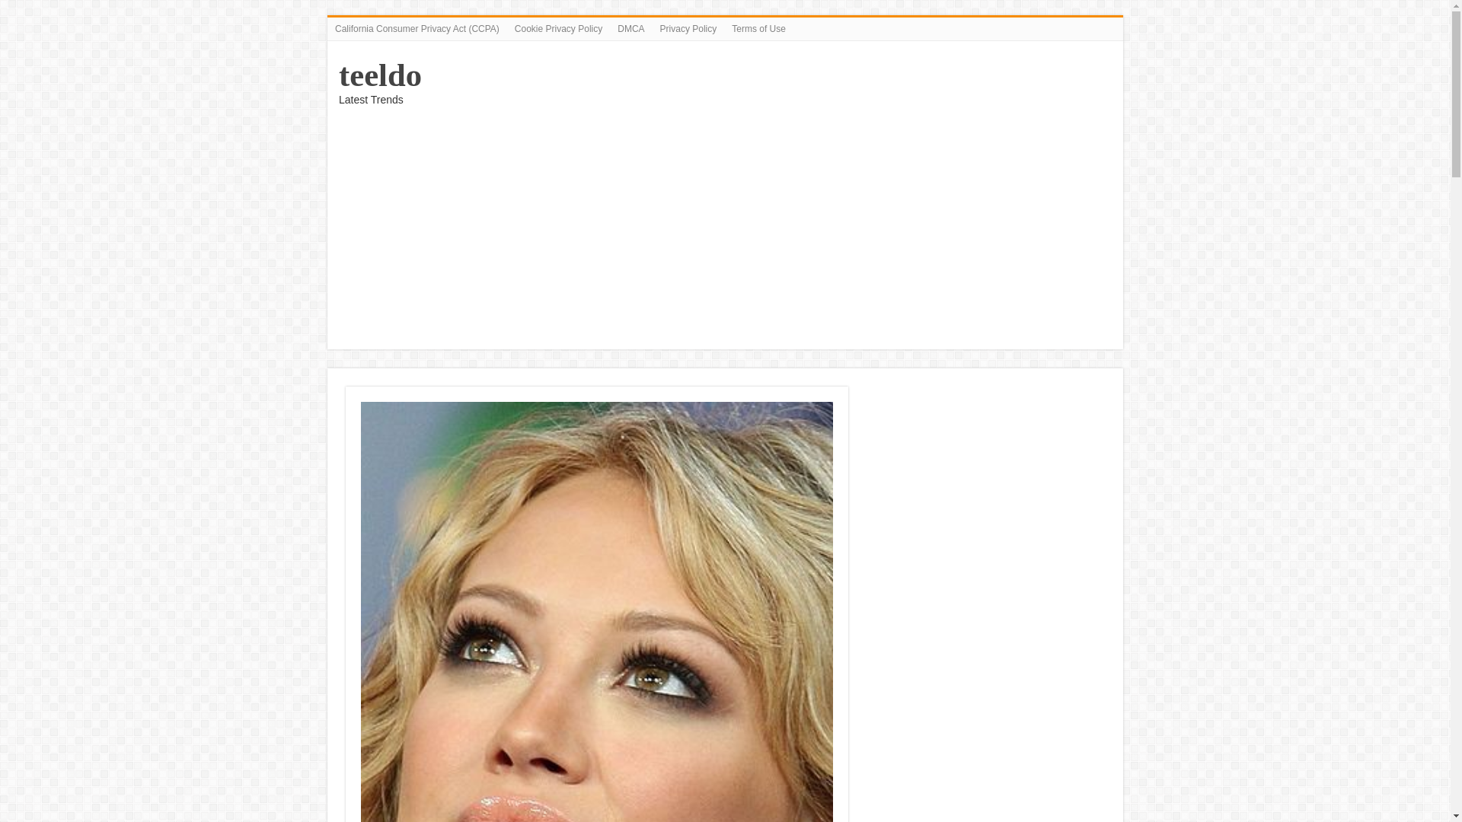 Image resolution: width=1462 pixels, height=822 pixels. Describe the element at coordinates (381, 75) in the screenshot. I see `teeldo` at that location.